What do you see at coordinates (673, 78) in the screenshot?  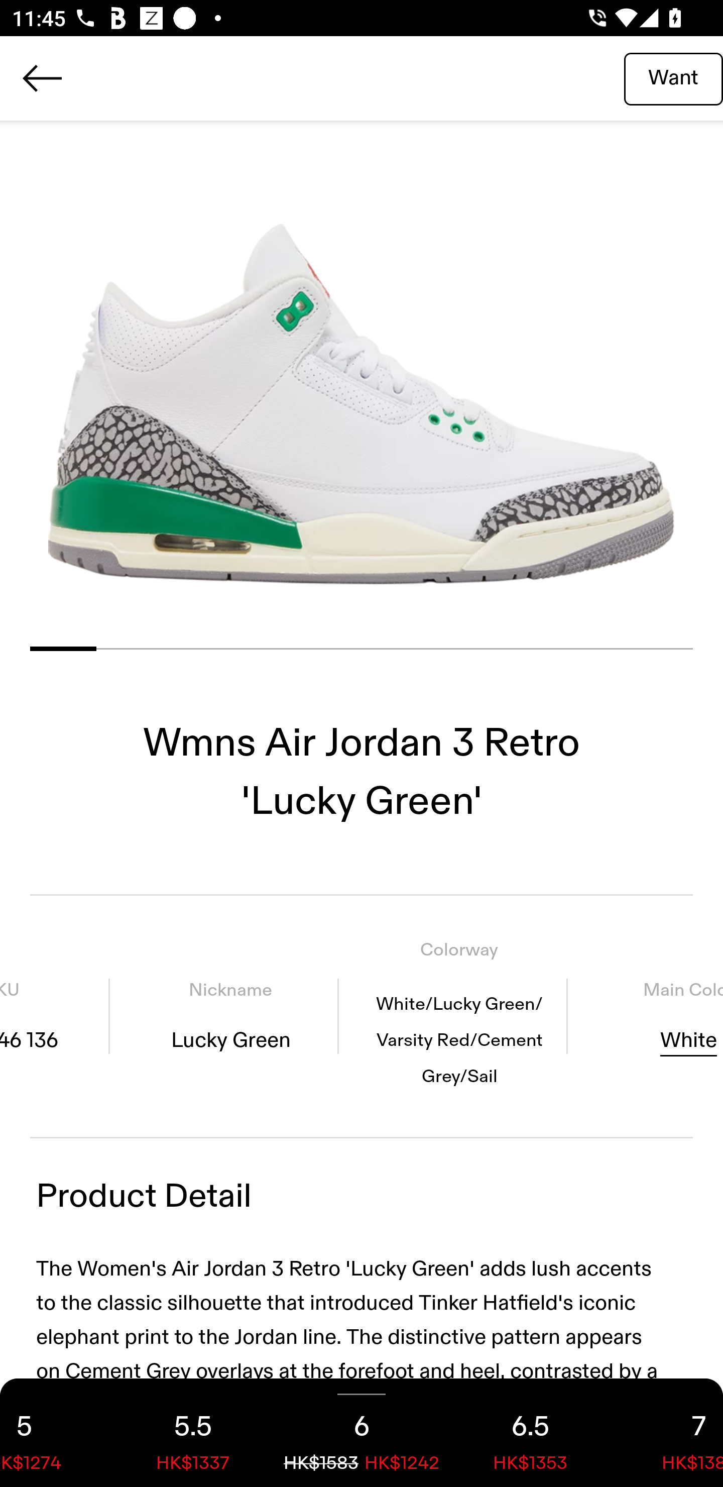 I see `Want` at bounding box center [673, 78].